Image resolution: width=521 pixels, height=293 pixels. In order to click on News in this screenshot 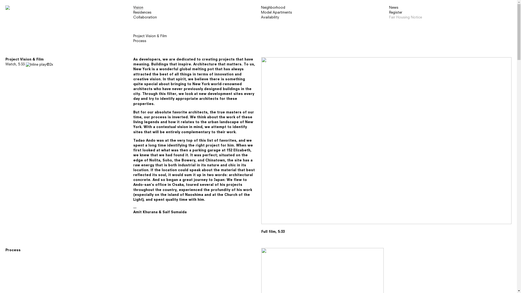, I will do `click(395, 230)`.